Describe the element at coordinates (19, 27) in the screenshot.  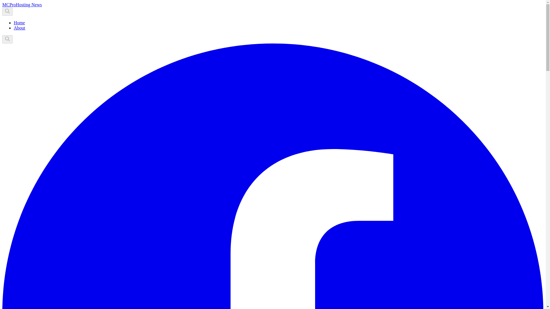
I see `About` at that location.